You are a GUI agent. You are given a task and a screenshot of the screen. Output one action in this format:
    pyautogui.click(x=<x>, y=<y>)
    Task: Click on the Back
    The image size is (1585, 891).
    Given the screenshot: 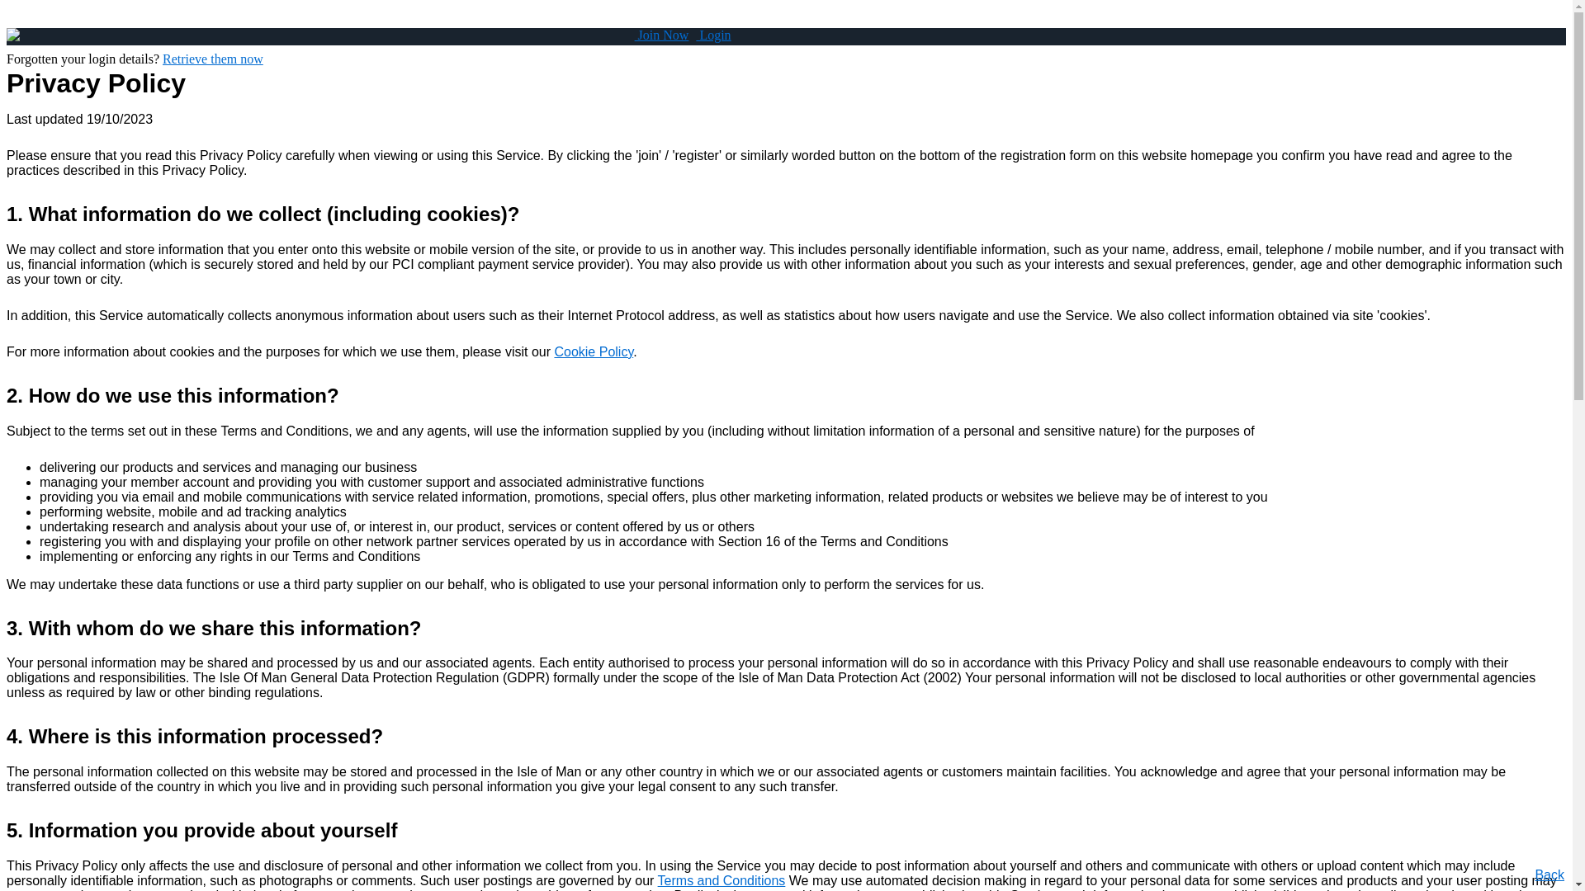 What is the action you would take?
    pyautogui.click(x=1550, y=874)
    